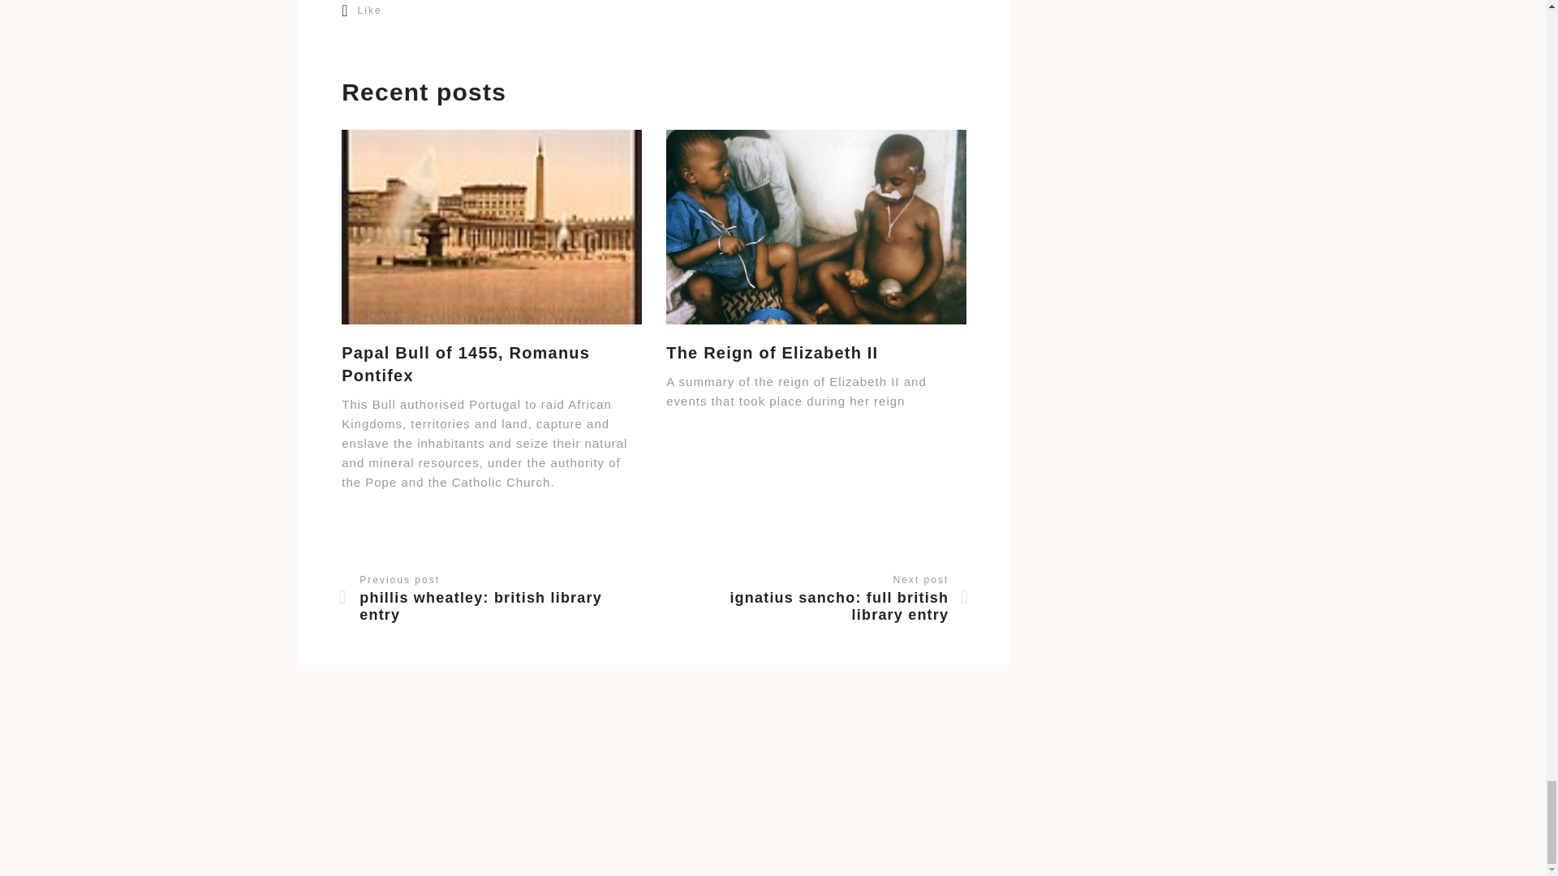 The width and height of the screenshot is (1558, 876). What do you see at coordinates (490, 606) in the screenshot?
I see `phillis wheatley: british library entry` at bounding box center [490, 606].